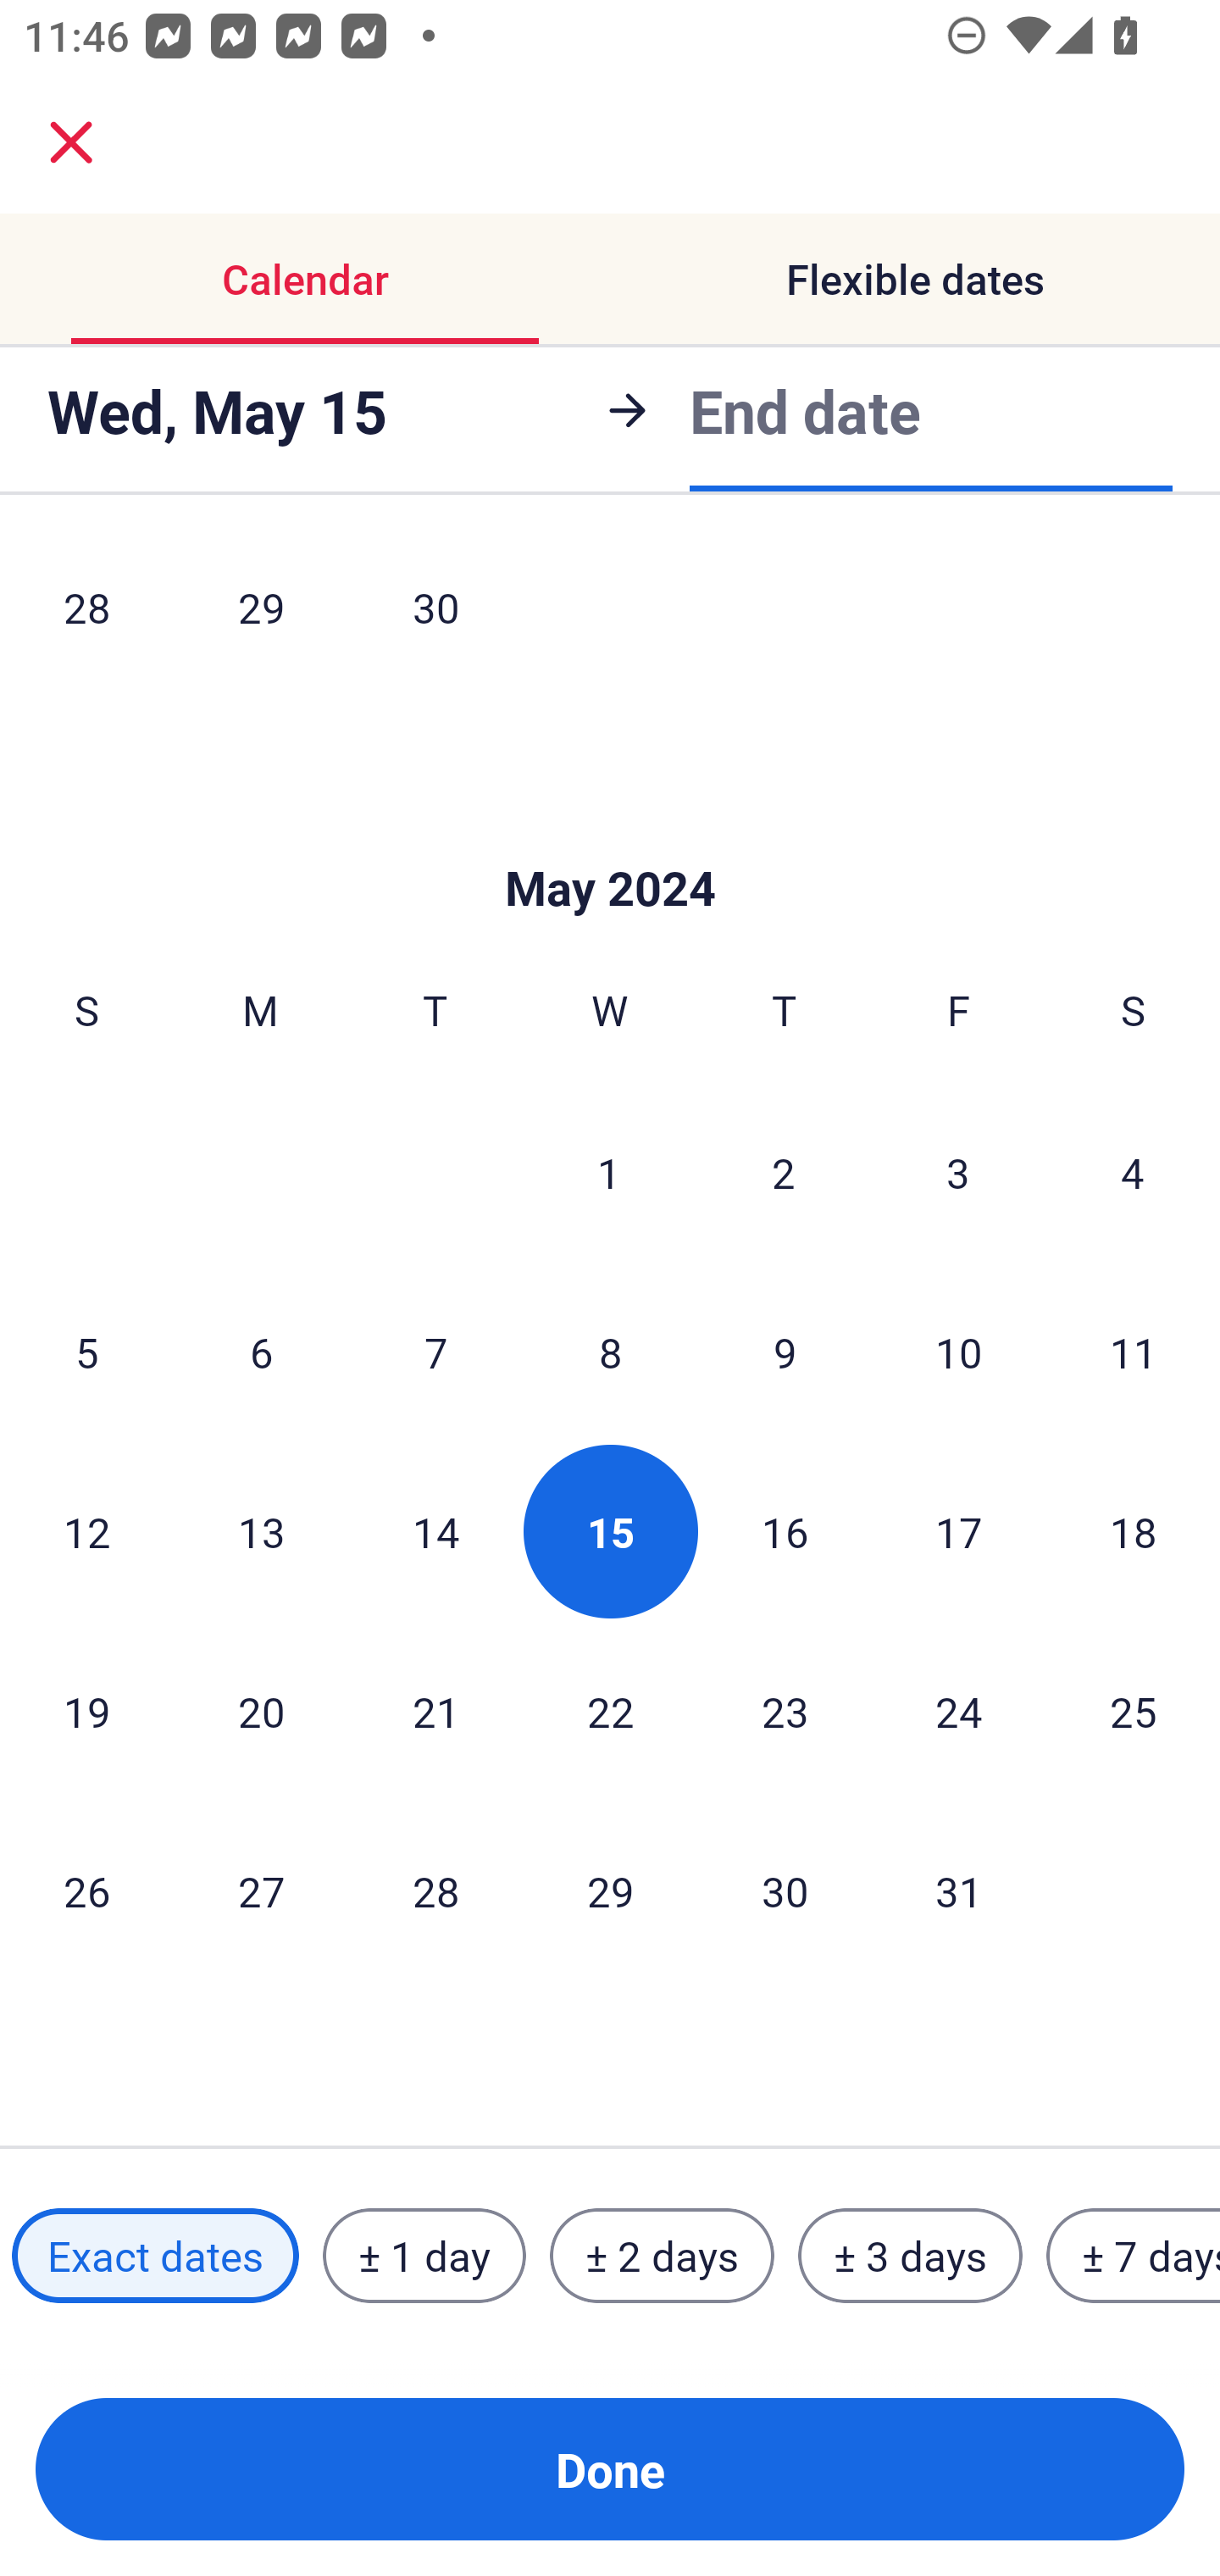  What do you see at coordinates (261, 1531) in the screenshot?
I see `13 Monday, May 13, 2024` at bounding box center [261, 1531].